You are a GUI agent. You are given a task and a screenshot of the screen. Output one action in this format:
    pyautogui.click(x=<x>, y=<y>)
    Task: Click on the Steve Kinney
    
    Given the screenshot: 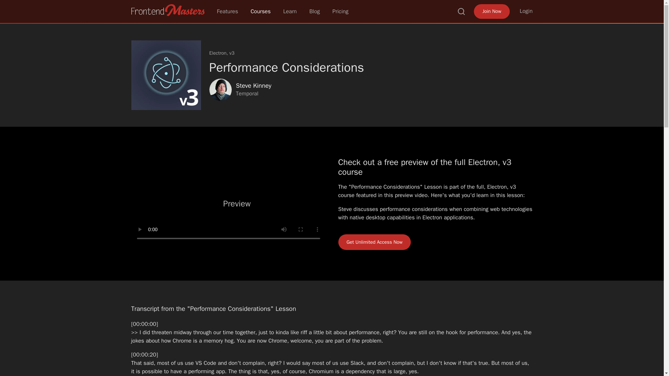 What is the action you would take?
    pyautogui.click(x=220, y=90)
    